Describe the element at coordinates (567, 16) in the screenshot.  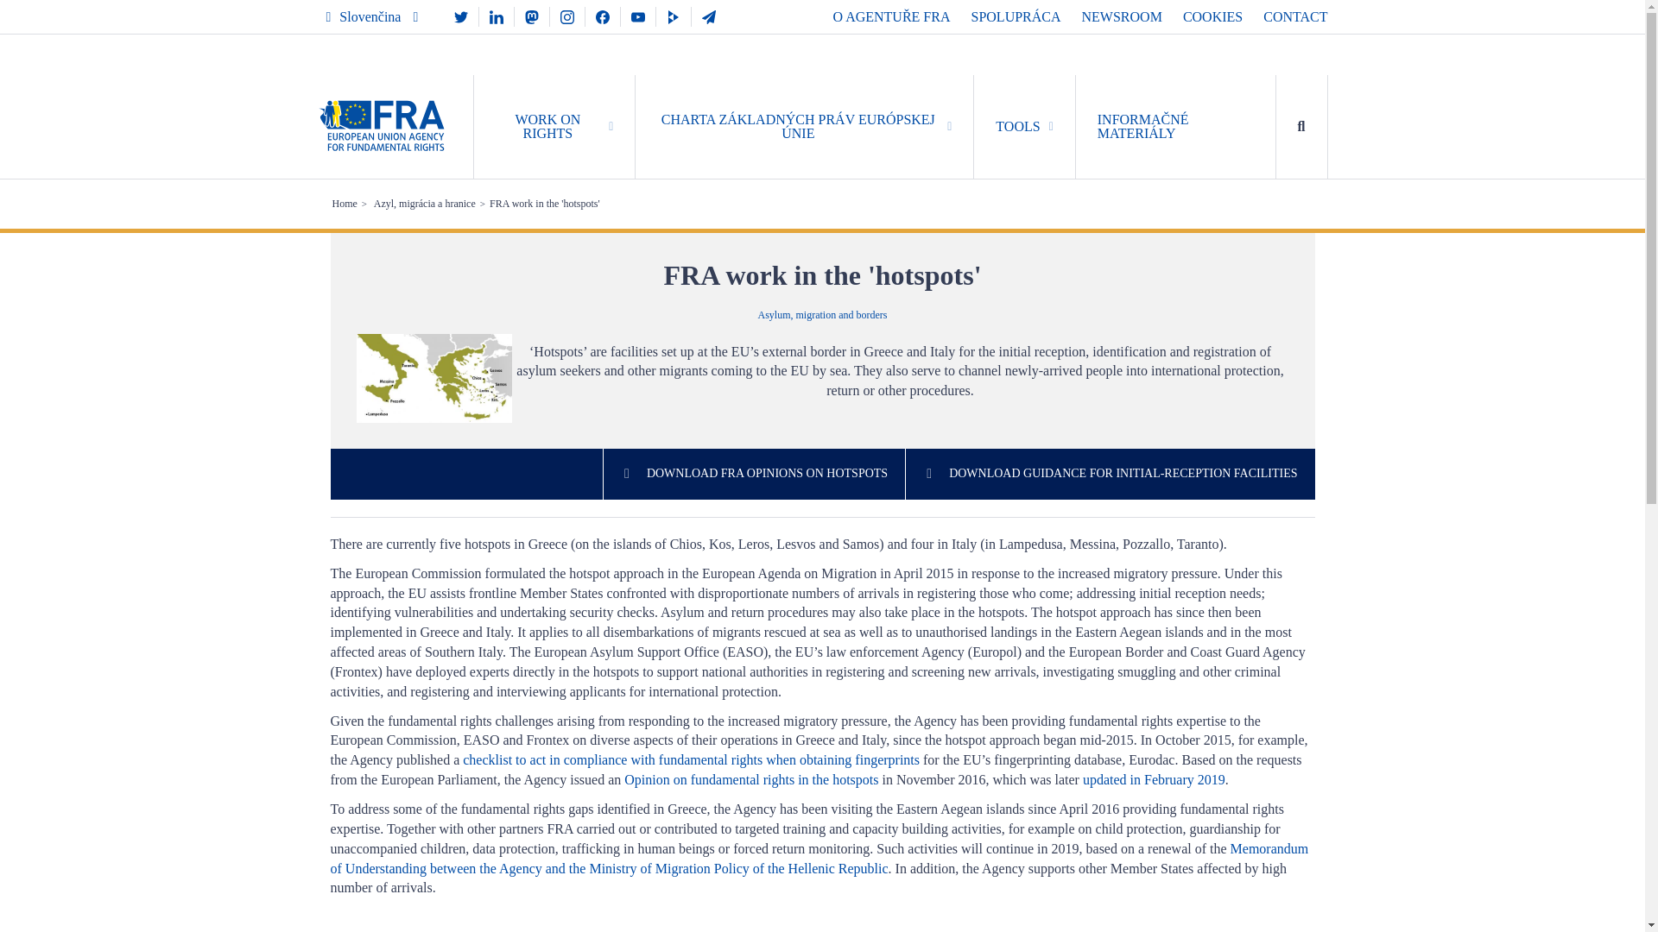
I see `FRA's Instagram channel` at that location.